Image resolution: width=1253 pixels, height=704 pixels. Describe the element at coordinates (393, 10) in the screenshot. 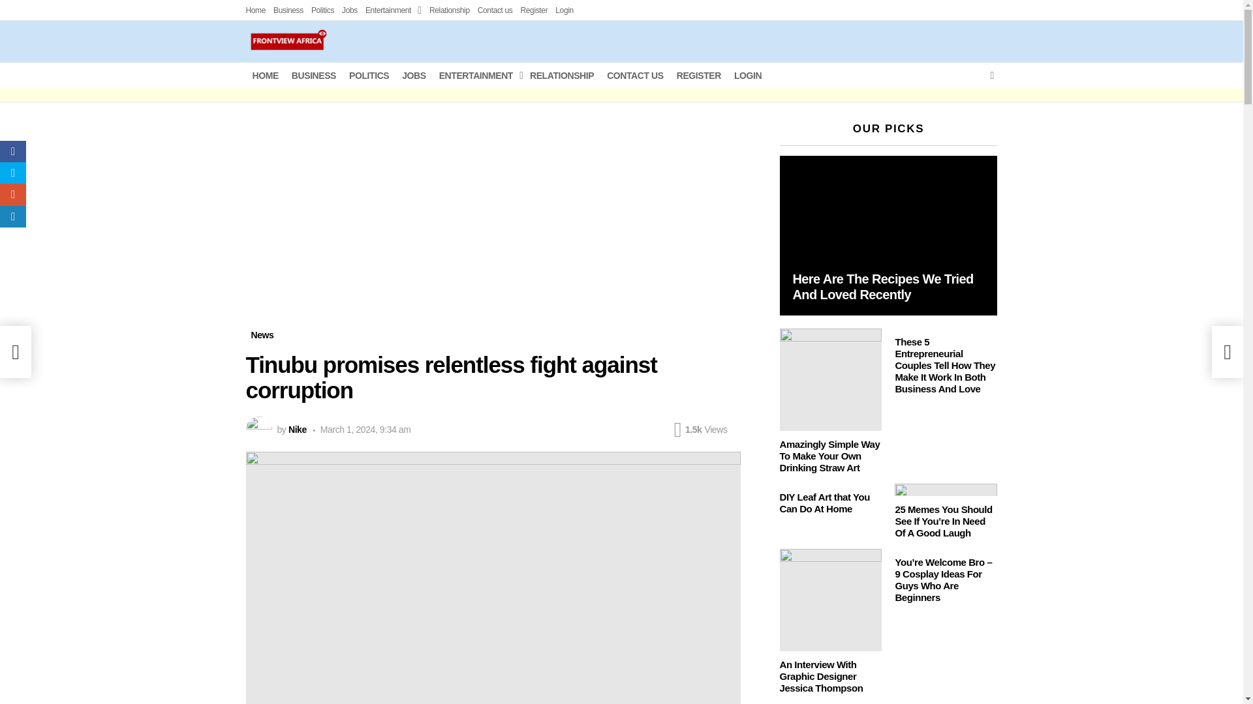

I see `Entertainment` at that location.